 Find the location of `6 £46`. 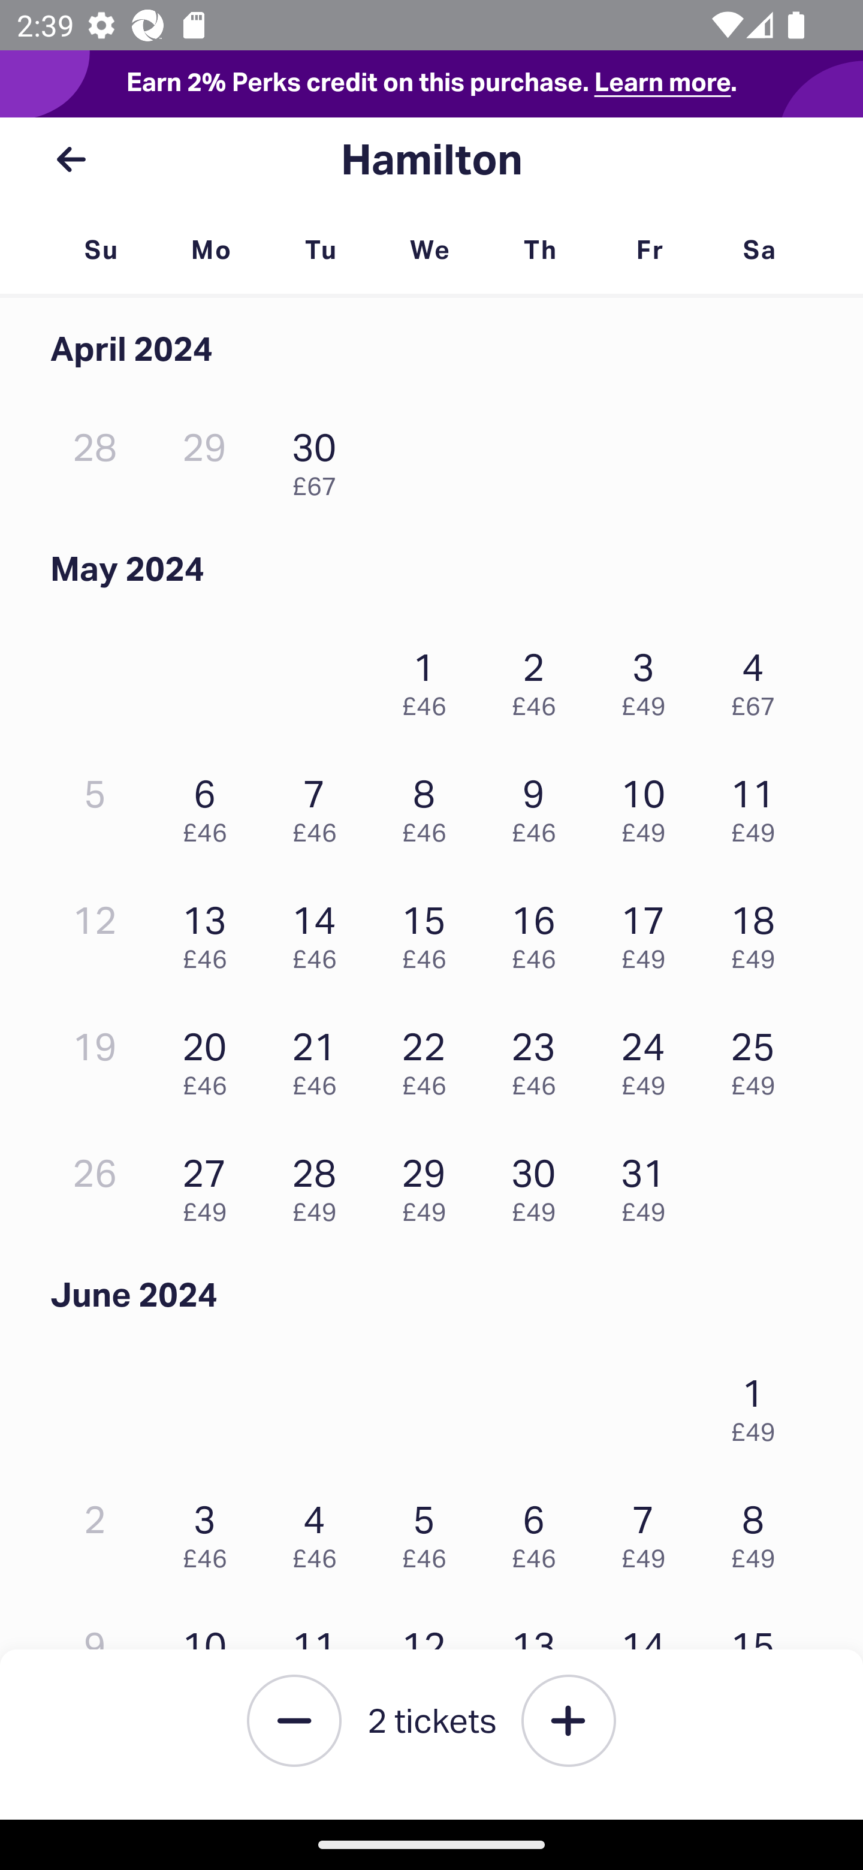

6 £46 is located at coordinates (210, 804).